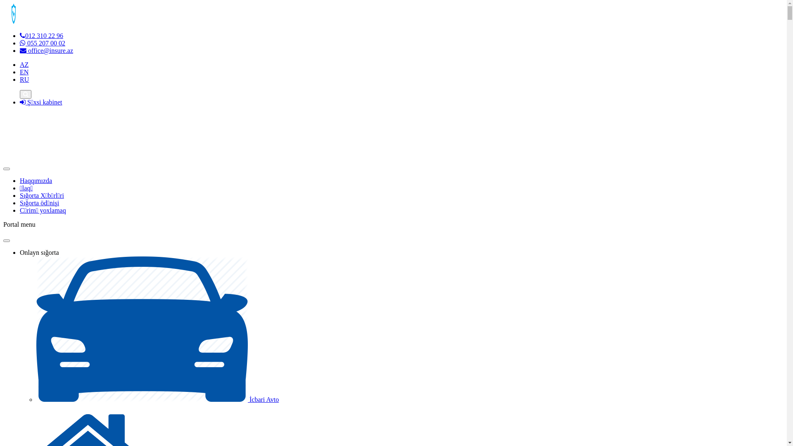  Describe the element at coordinates (7, 241) in the screenshot. I see `Toggle navigation` at that location.